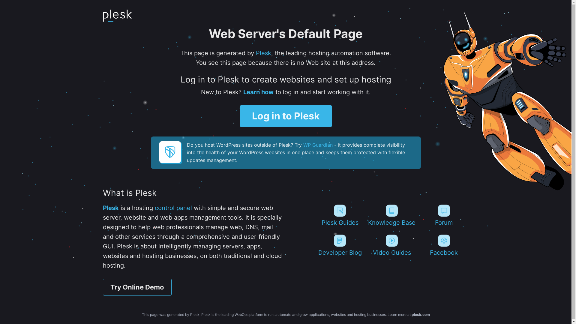  What do you see at coordinates (258, 92) in the screenshot?
I see `Learn how` at bounding box center [258, 92].